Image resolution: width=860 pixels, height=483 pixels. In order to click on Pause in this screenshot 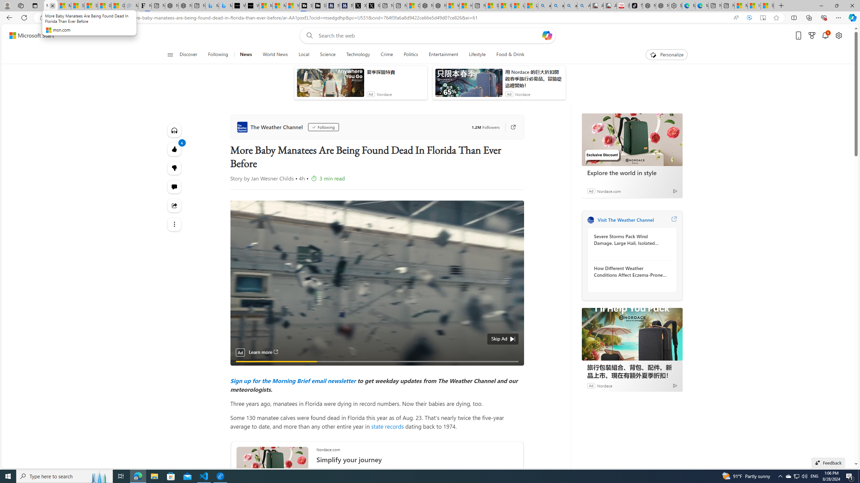, I will do `click(240, 369)`.